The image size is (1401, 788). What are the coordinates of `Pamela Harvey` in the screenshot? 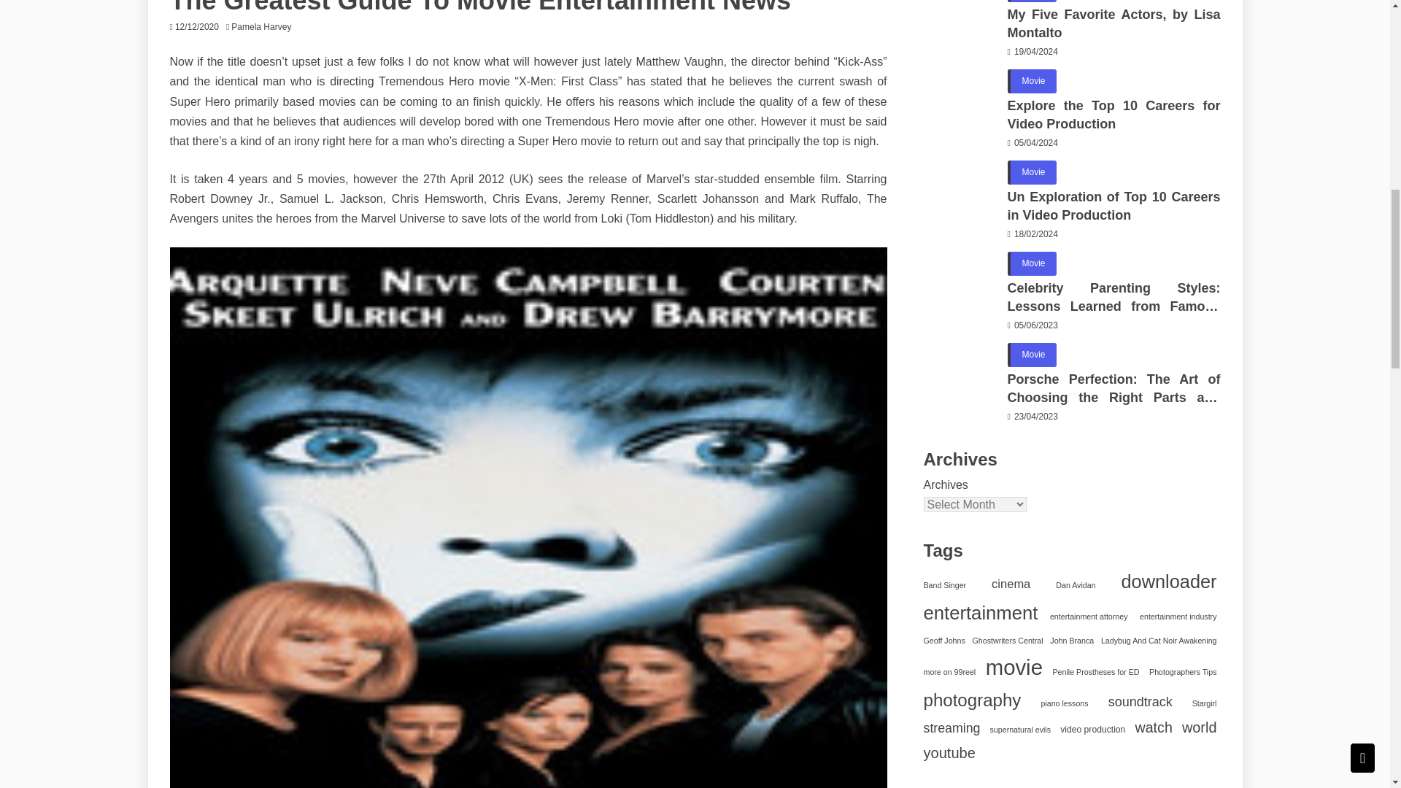 It's located at (264, 27).